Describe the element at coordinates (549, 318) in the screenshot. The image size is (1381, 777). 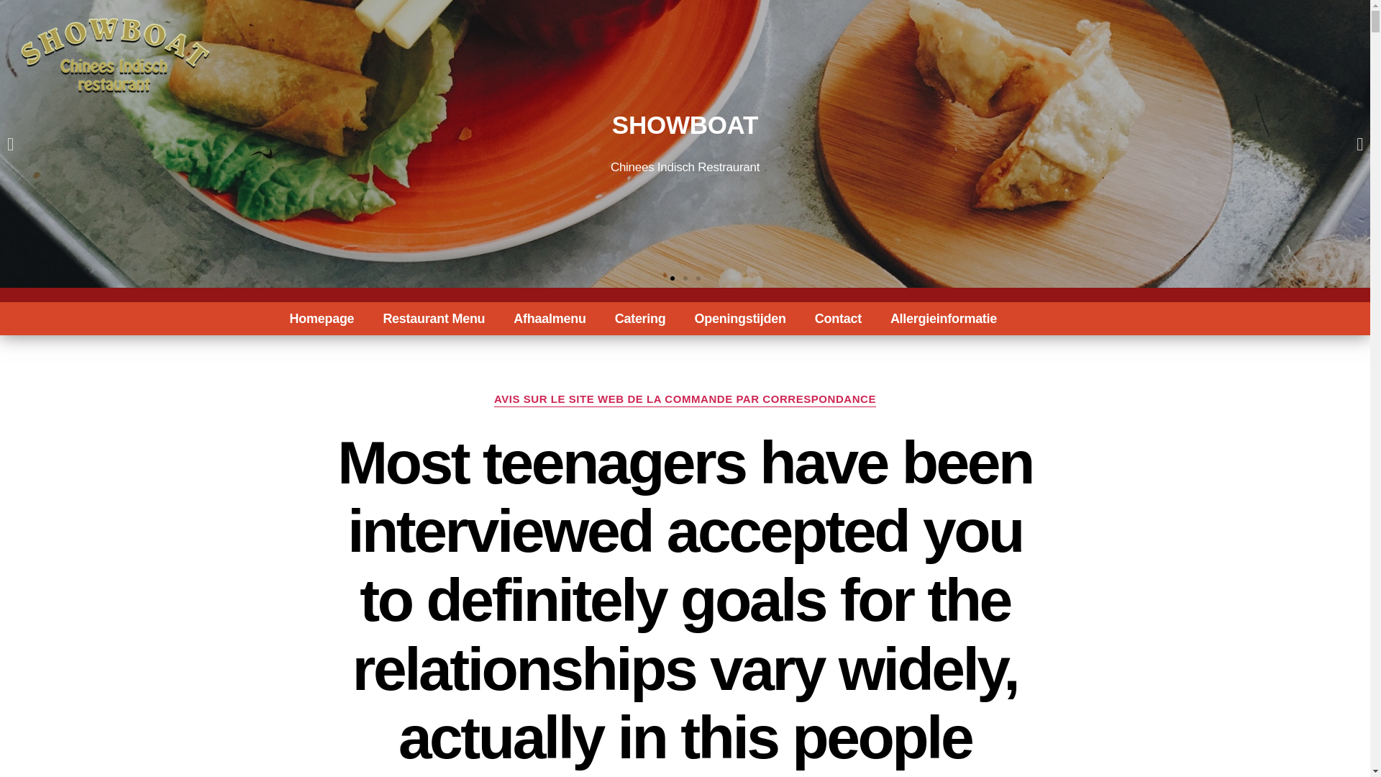
I see `Afhaalmenu` at that location.